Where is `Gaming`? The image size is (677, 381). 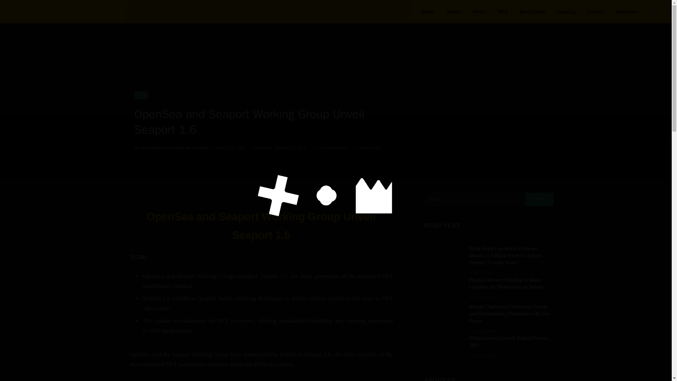
Gaming is located at coordinates (566, 11).